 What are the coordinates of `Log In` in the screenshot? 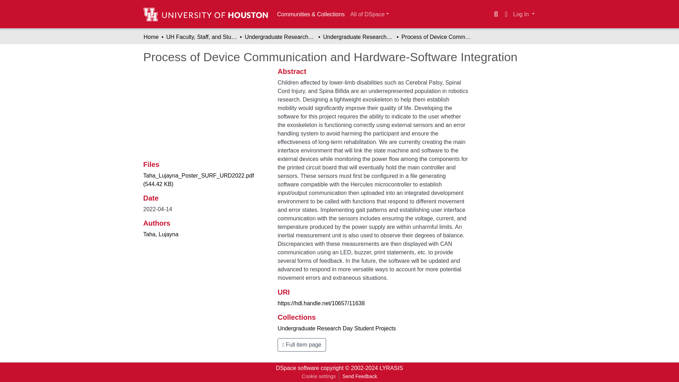 It's located at (523, 14).